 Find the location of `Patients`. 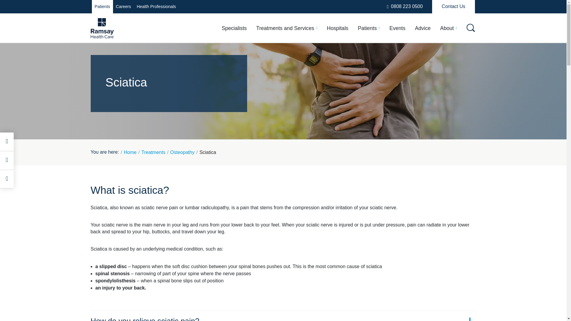

Patients is located at coordinates (102, 7).